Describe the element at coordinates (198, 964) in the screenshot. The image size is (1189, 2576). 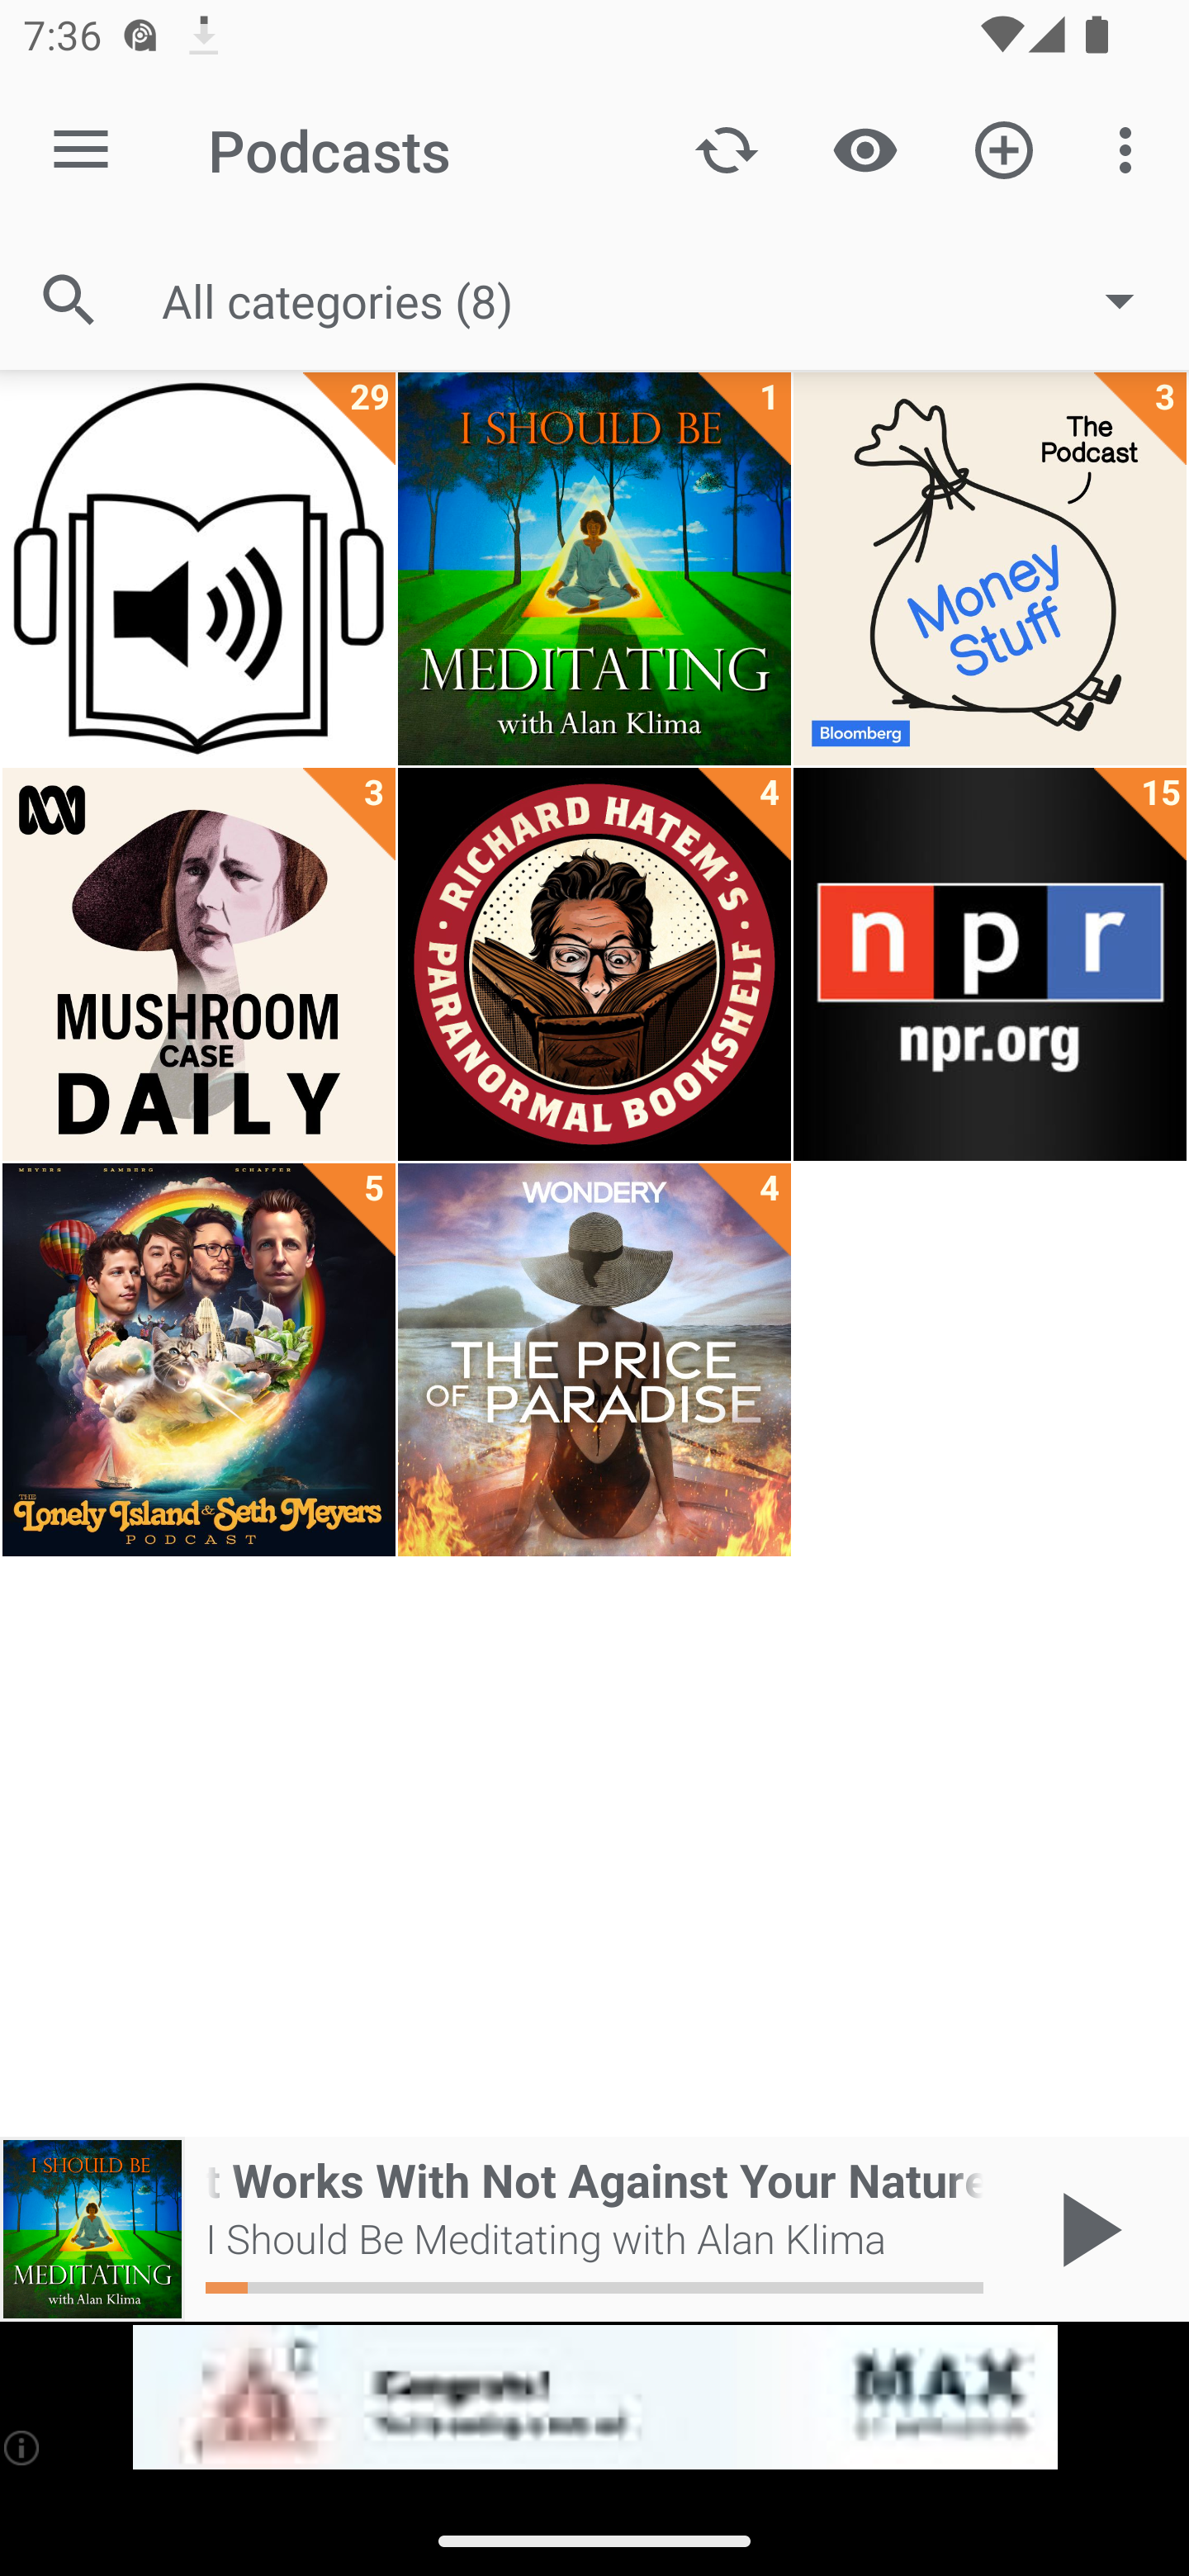
I see `Mushroom Case Daily 3` at that location.